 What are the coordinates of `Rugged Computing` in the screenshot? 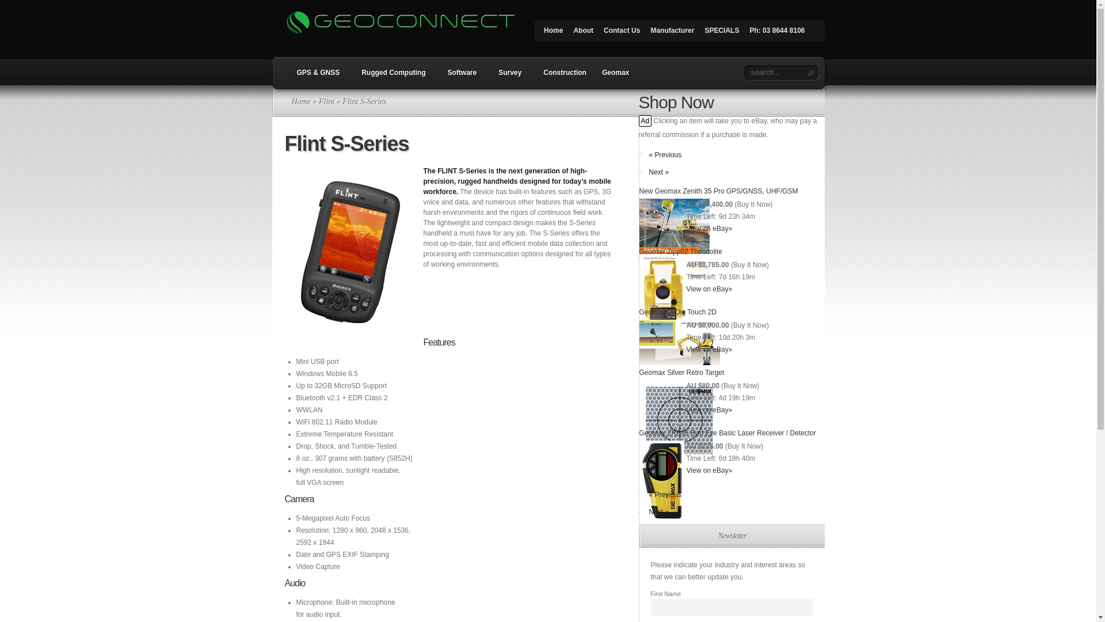 It's located at (391, 77).